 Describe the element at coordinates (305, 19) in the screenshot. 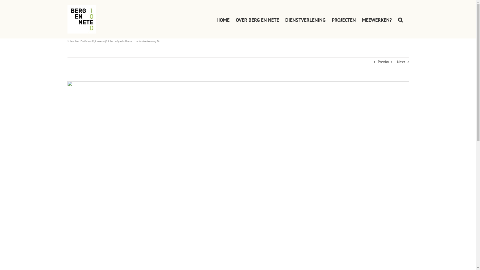

I see `DIENSTVERLENING` at that location.